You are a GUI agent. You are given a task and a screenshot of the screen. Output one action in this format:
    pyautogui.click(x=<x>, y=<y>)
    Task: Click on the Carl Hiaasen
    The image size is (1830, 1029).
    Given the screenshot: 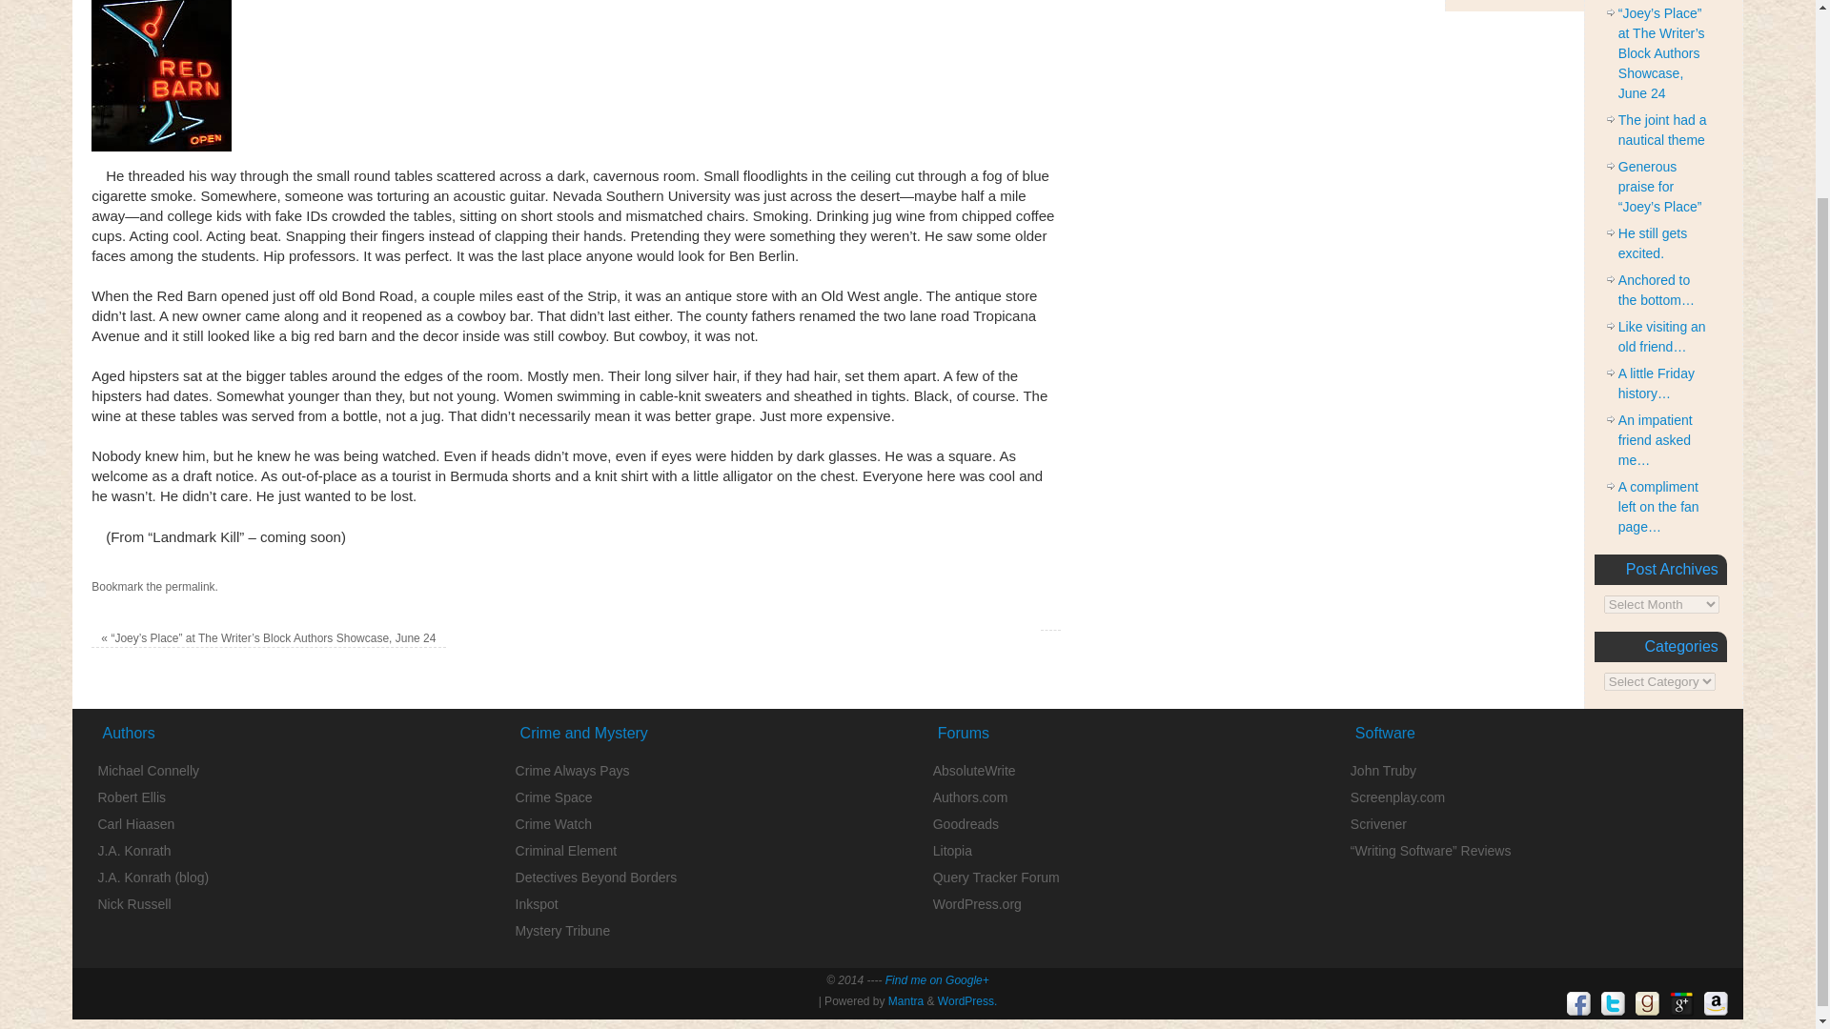 What is the action you would take?
    pyautogui.click(x=135, y=823)
    